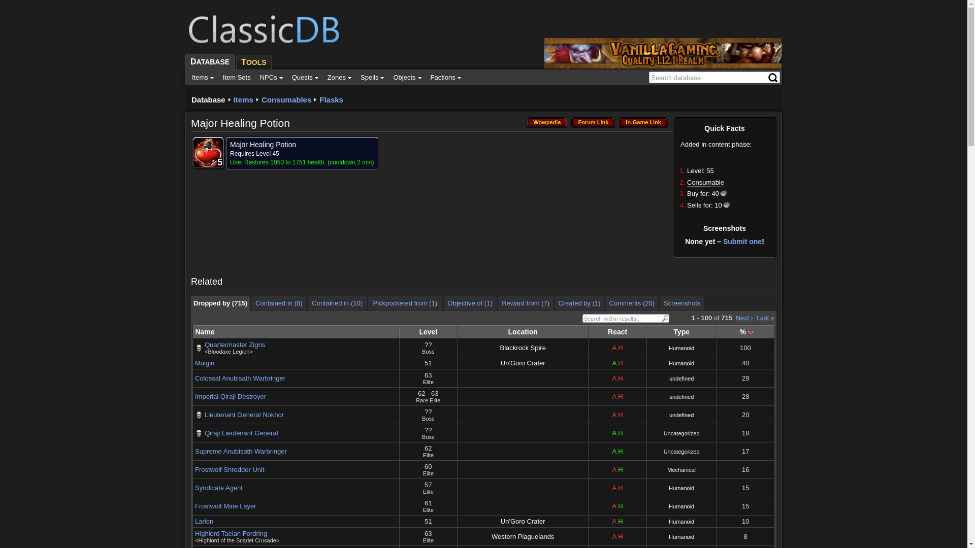 The height and width of the screenshot is (548, 975). Describe the element at coordinates (271, 77) in the screenshot. I see `NPCs` at that location.